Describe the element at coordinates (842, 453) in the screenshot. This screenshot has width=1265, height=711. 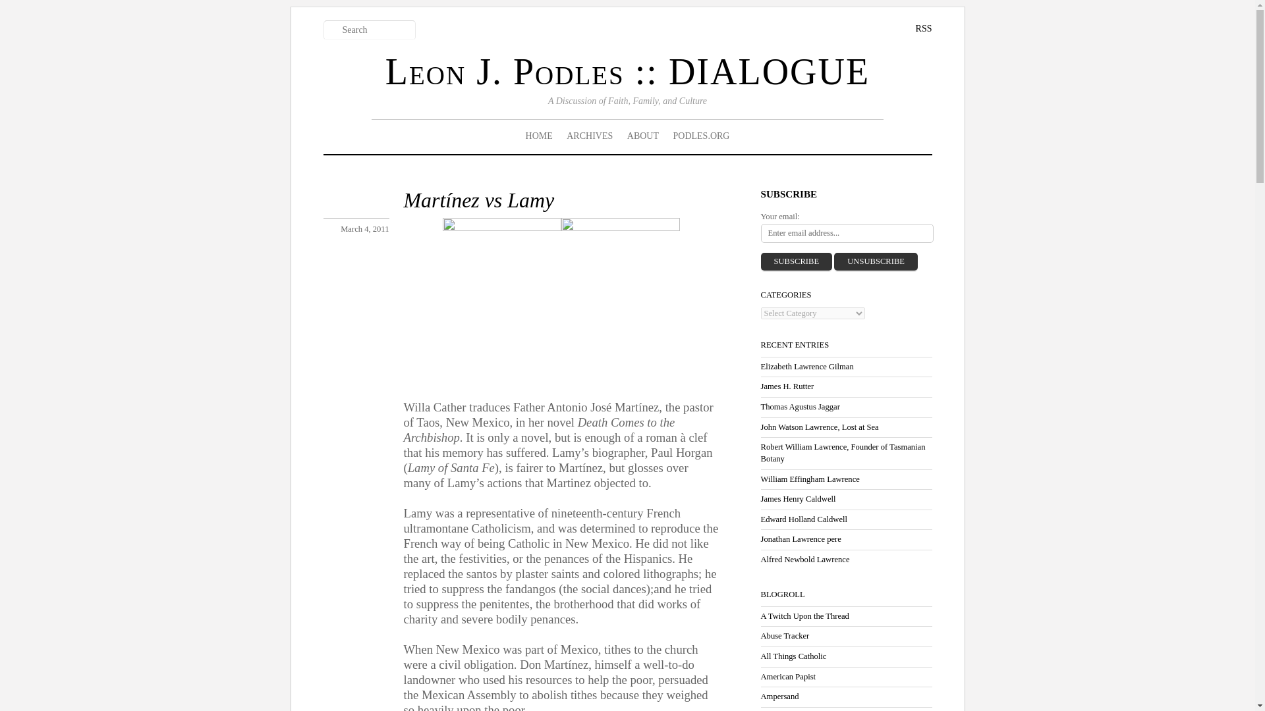
I see `Robert William Lawrence, Founder of Tasmanian Botany` at that location.